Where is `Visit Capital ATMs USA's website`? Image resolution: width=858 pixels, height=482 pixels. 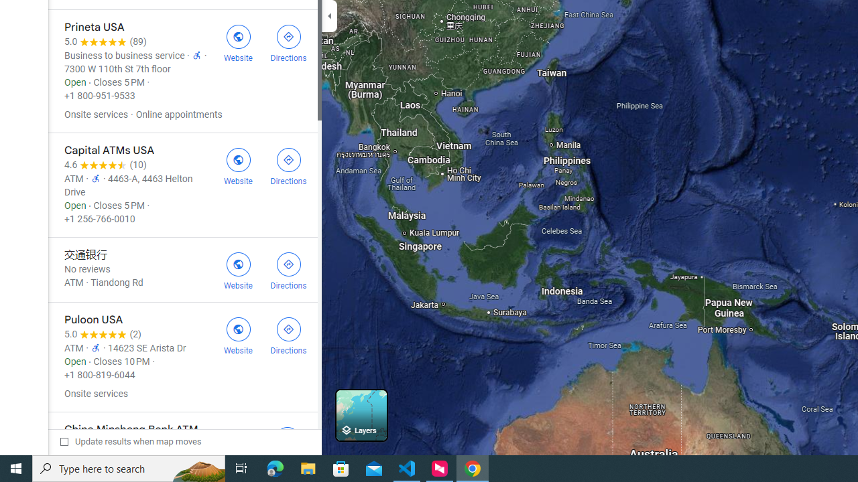 Visit Capital ATMs USA's website is located at coordinates (237, 165).